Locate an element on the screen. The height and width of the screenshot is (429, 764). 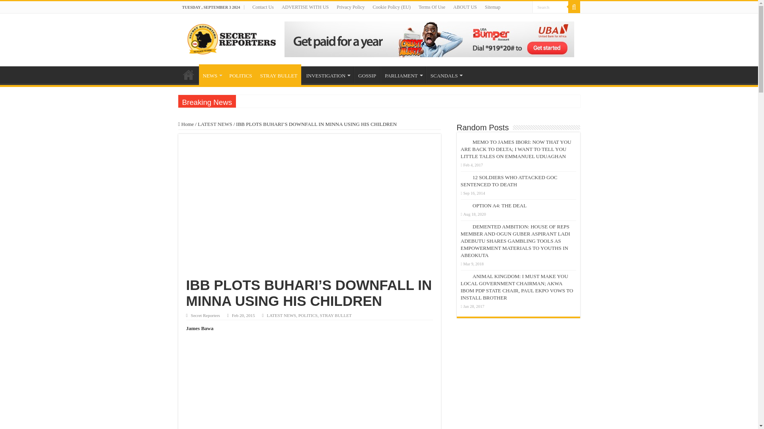
PARLIAMENT is located at coordinates (403, 75).